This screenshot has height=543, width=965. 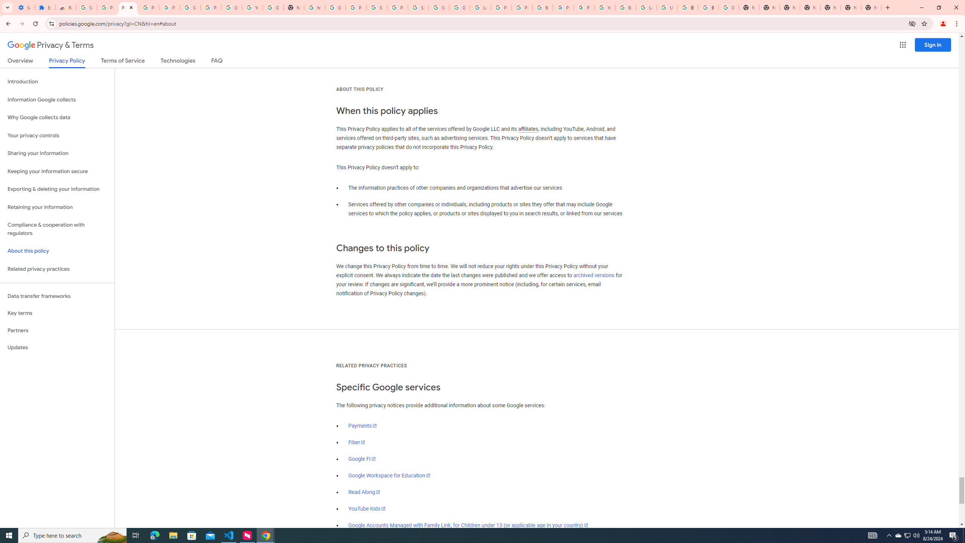 I want to click on Google Account, so click(x=231, y=8).